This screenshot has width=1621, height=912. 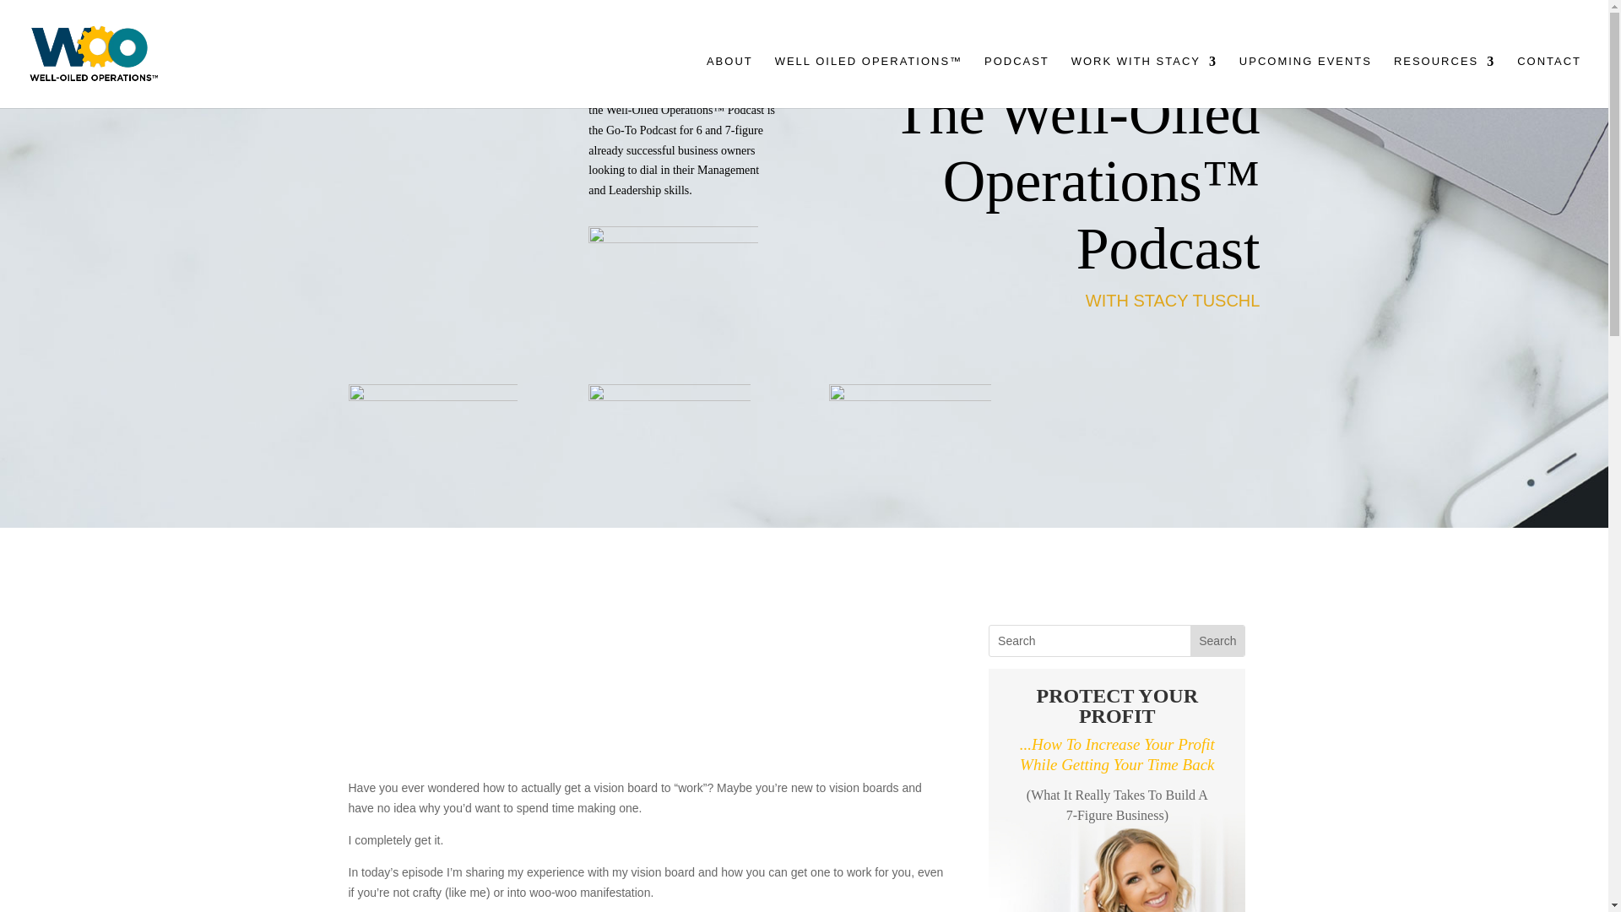 What do you see at coordinates (1305, 75) in the screenshot?
I see `UPCOMING EVENTS` at bounding box center [1305, 75].